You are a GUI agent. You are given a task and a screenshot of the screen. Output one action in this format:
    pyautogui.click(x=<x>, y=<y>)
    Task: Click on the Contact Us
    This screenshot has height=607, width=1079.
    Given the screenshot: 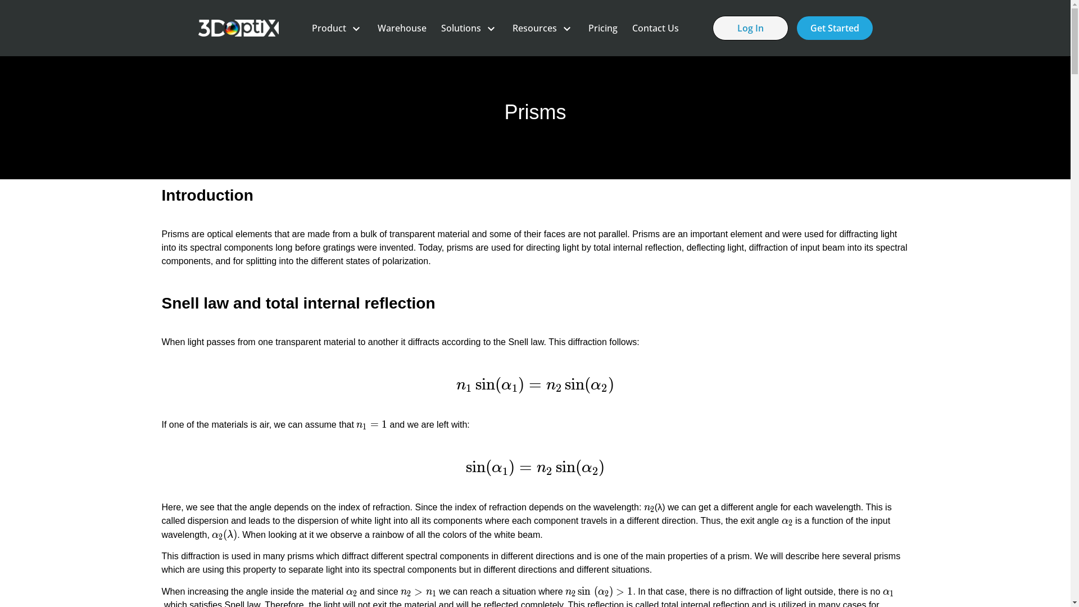 What is the action you would take?
    pyautogui.click(x=655, y=28)
    